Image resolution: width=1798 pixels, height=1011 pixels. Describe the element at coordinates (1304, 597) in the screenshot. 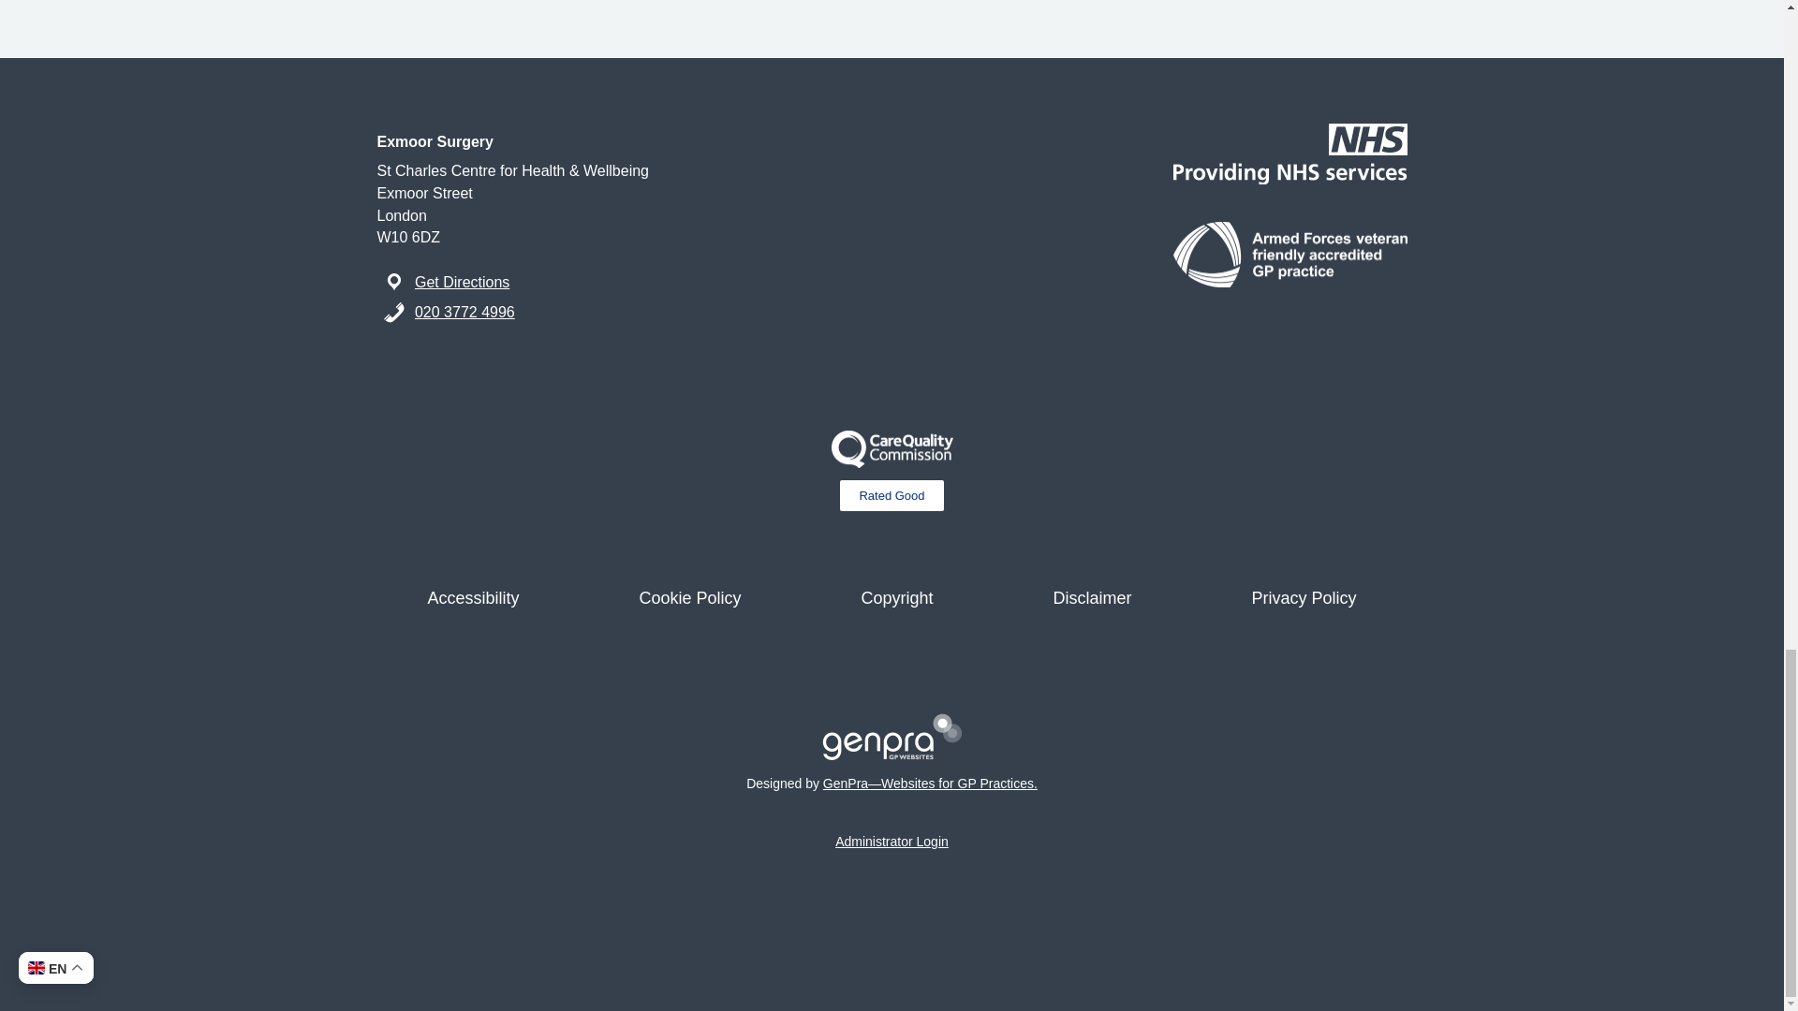

I see `Privacy Policy` at that location.